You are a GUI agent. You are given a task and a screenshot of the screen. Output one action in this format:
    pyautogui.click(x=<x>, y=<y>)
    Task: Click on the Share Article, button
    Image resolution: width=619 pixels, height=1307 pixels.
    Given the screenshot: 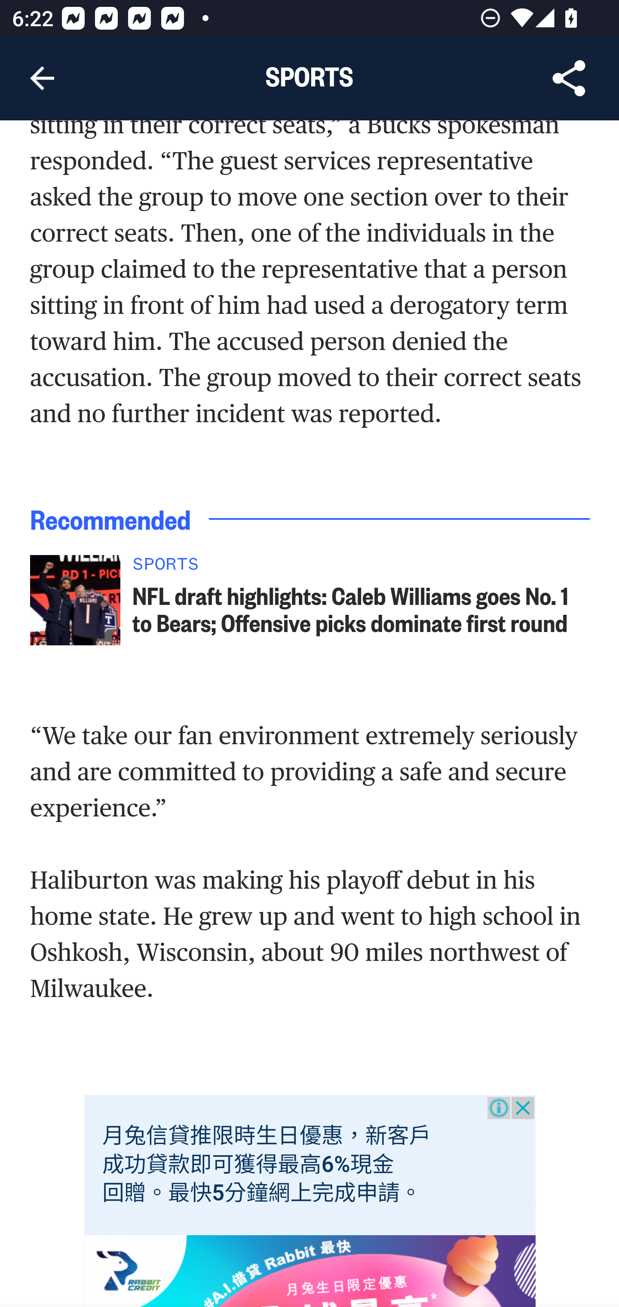 What is the action you would take?
    pyautogui.click(x=569, y=78)
    